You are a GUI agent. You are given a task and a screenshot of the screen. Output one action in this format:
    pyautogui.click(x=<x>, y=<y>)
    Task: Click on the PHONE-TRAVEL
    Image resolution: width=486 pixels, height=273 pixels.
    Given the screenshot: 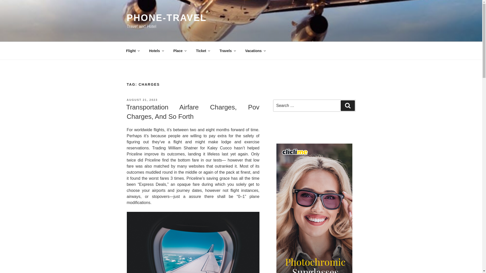 What is the action you would take?
    pyautogui.click(x=167, y=18)
    